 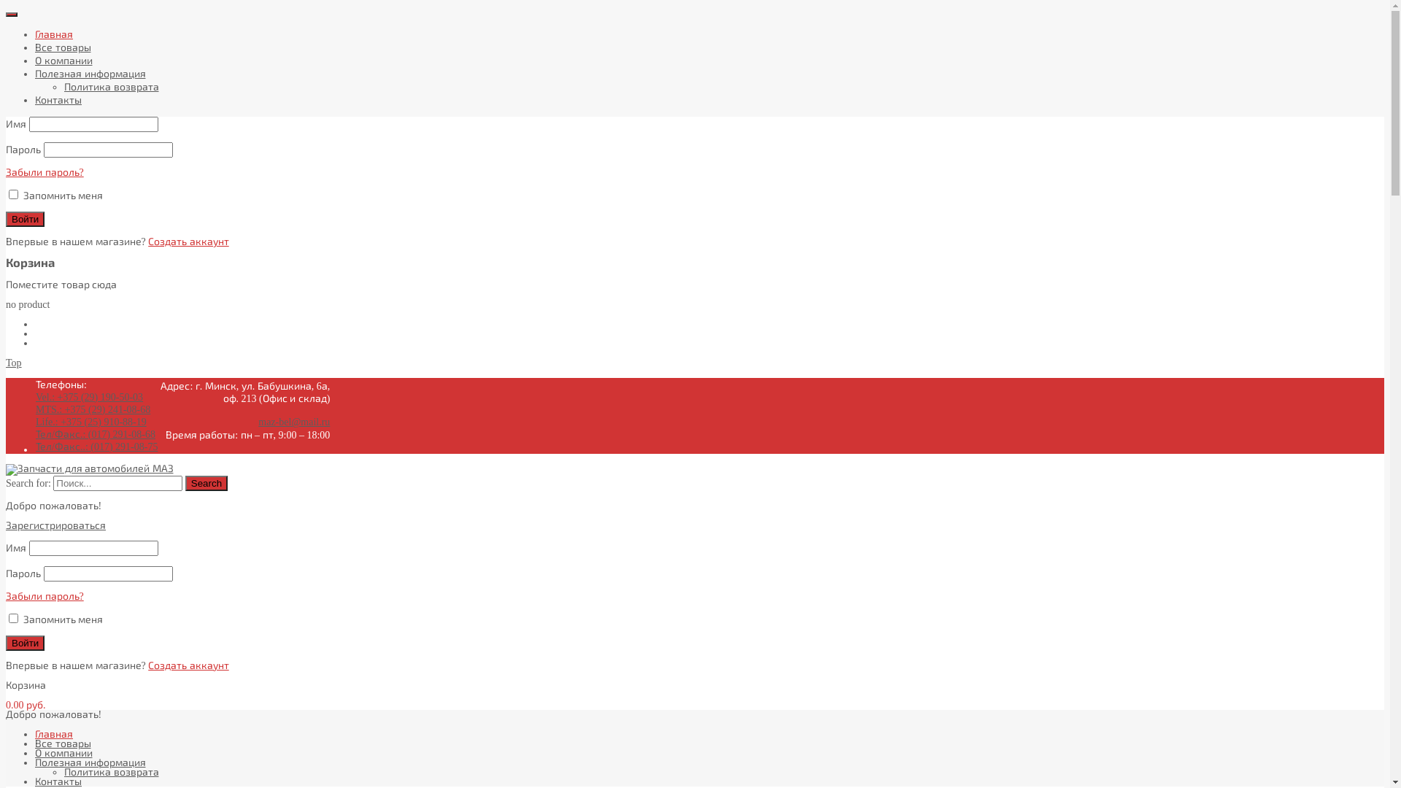 I want to click on Search, so click(x=207, y=483).